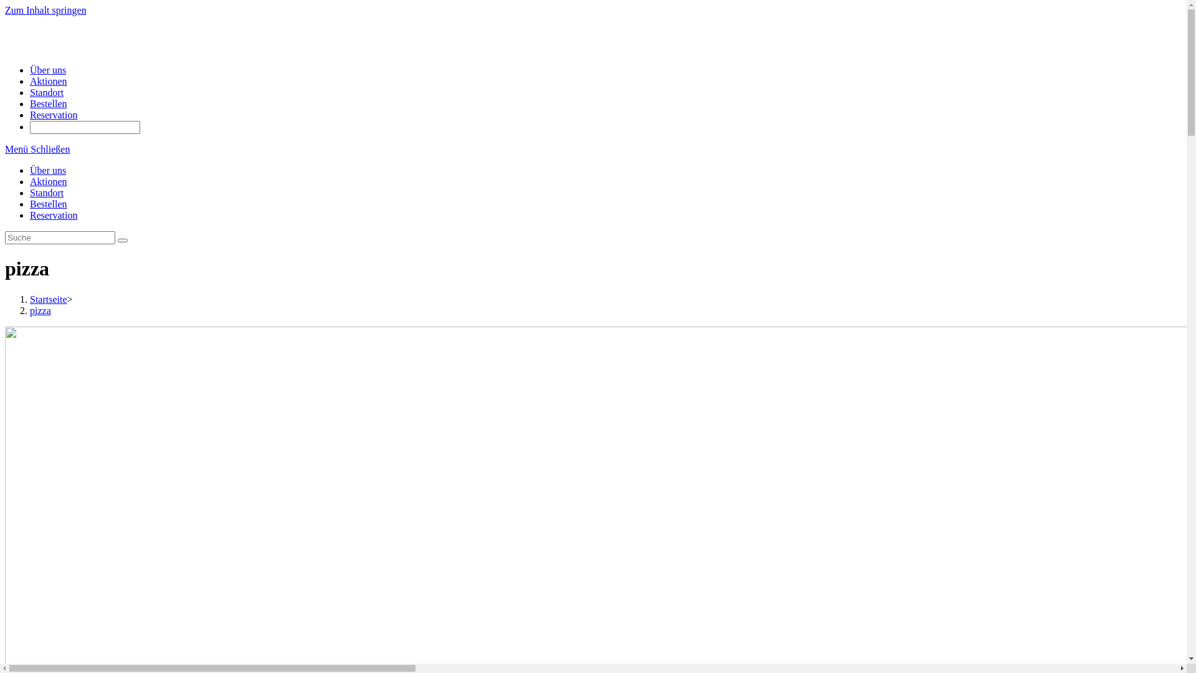 This screenshot has height=673, width=1196. What do you see at coordinates (49, 81) in the screenshot?
I see `Aktionen` at bounding box center [49, 81].